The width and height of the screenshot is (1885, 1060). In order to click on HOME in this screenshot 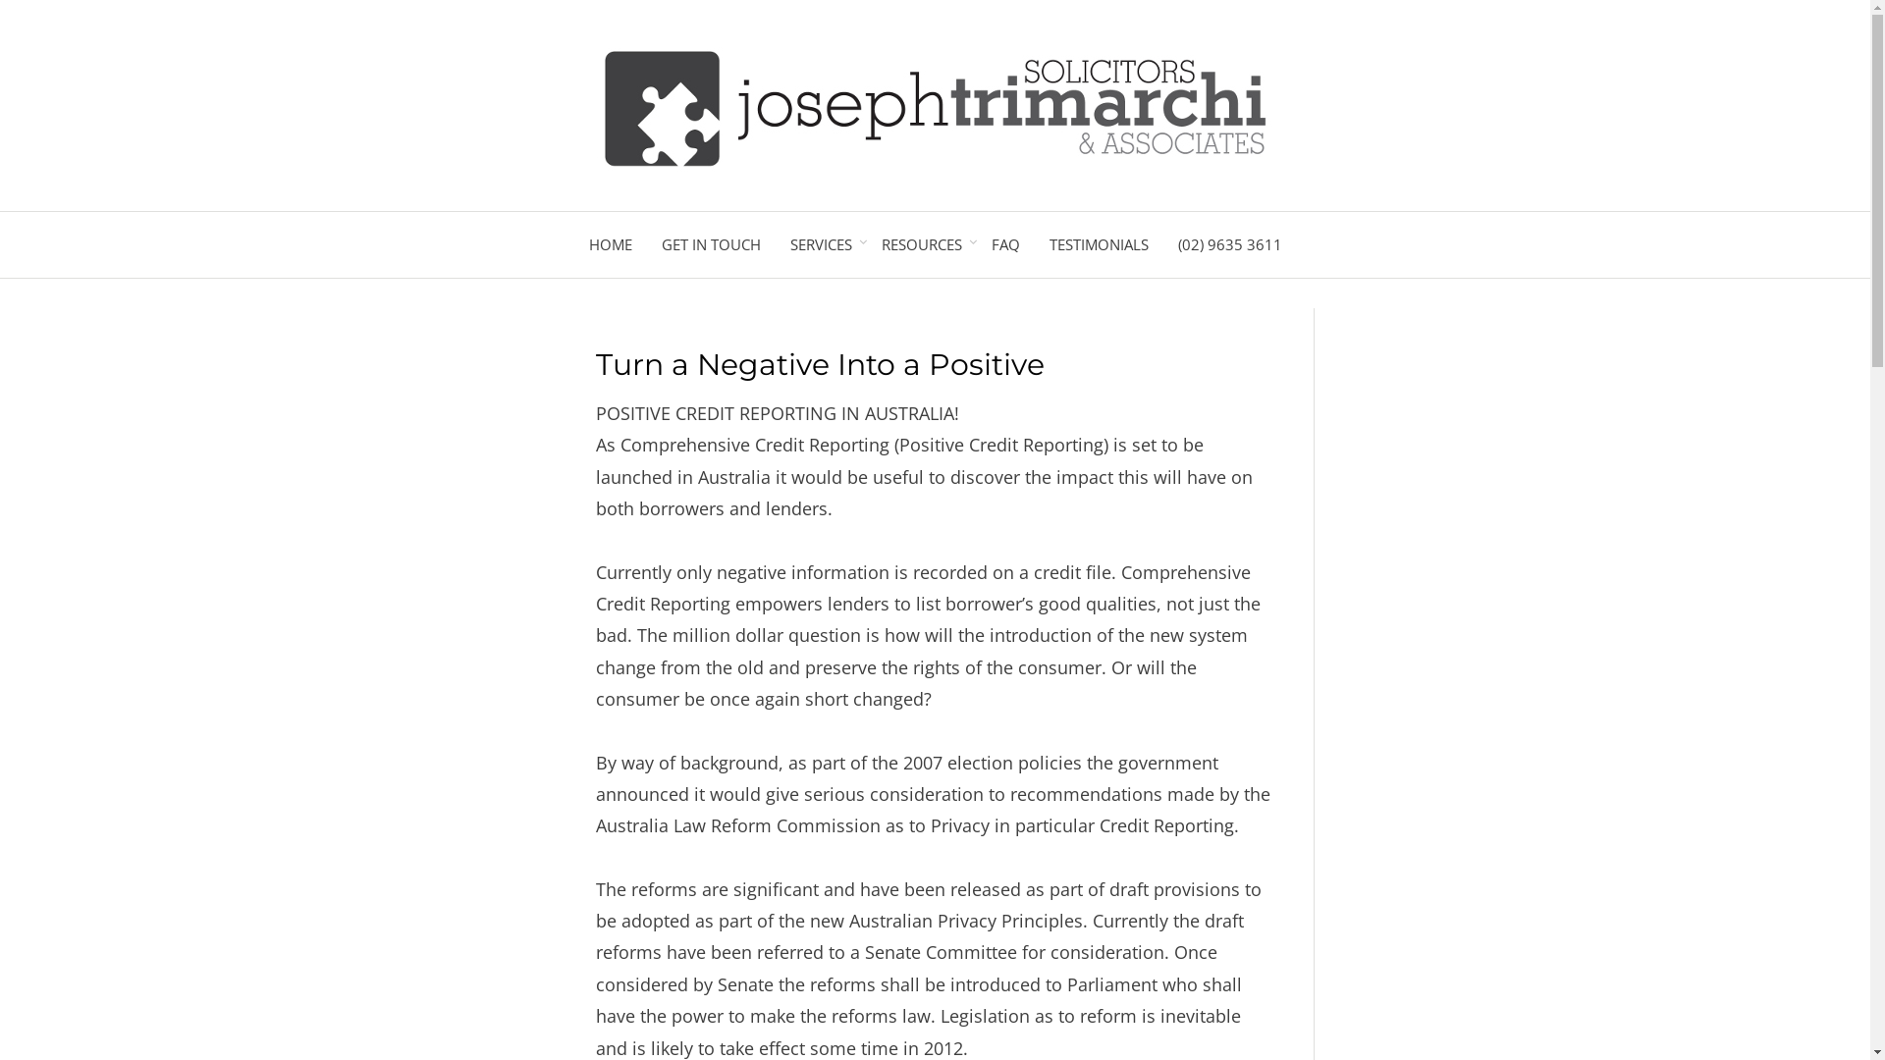, I will do `click(610, 245)`.